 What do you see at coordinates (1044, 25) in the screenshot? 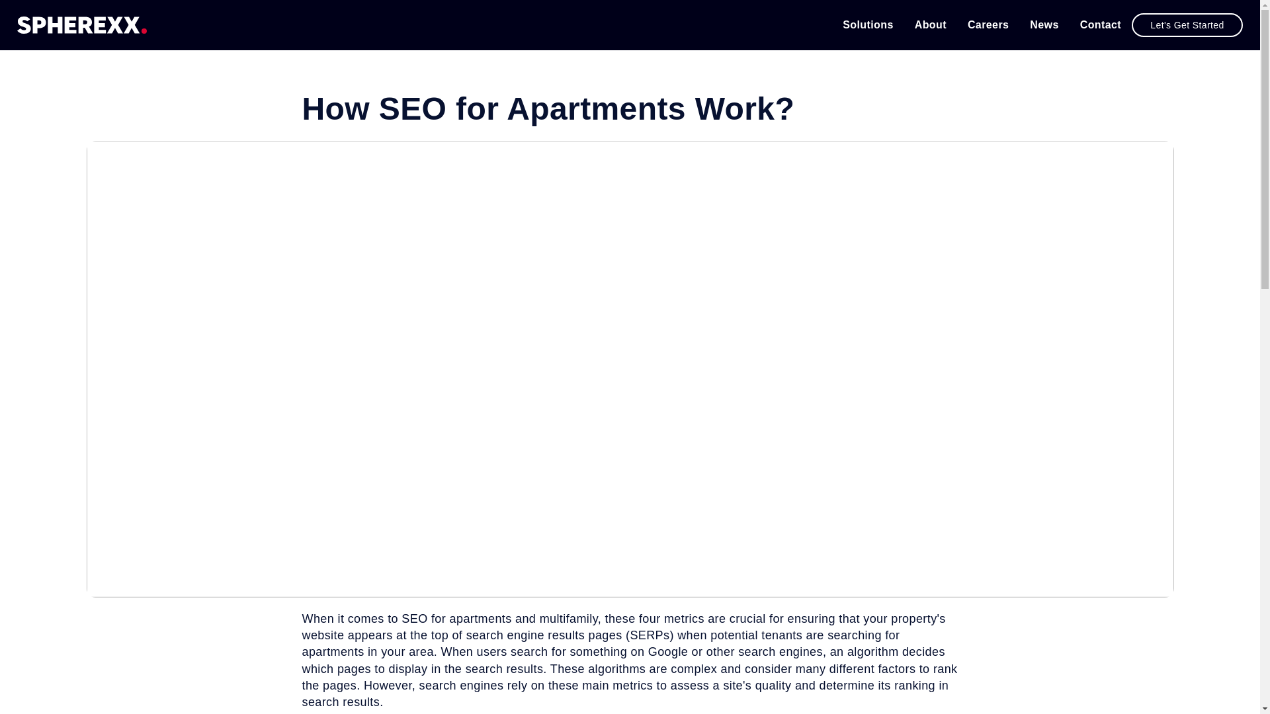
I see `News` at bounding box center [1044, 25].